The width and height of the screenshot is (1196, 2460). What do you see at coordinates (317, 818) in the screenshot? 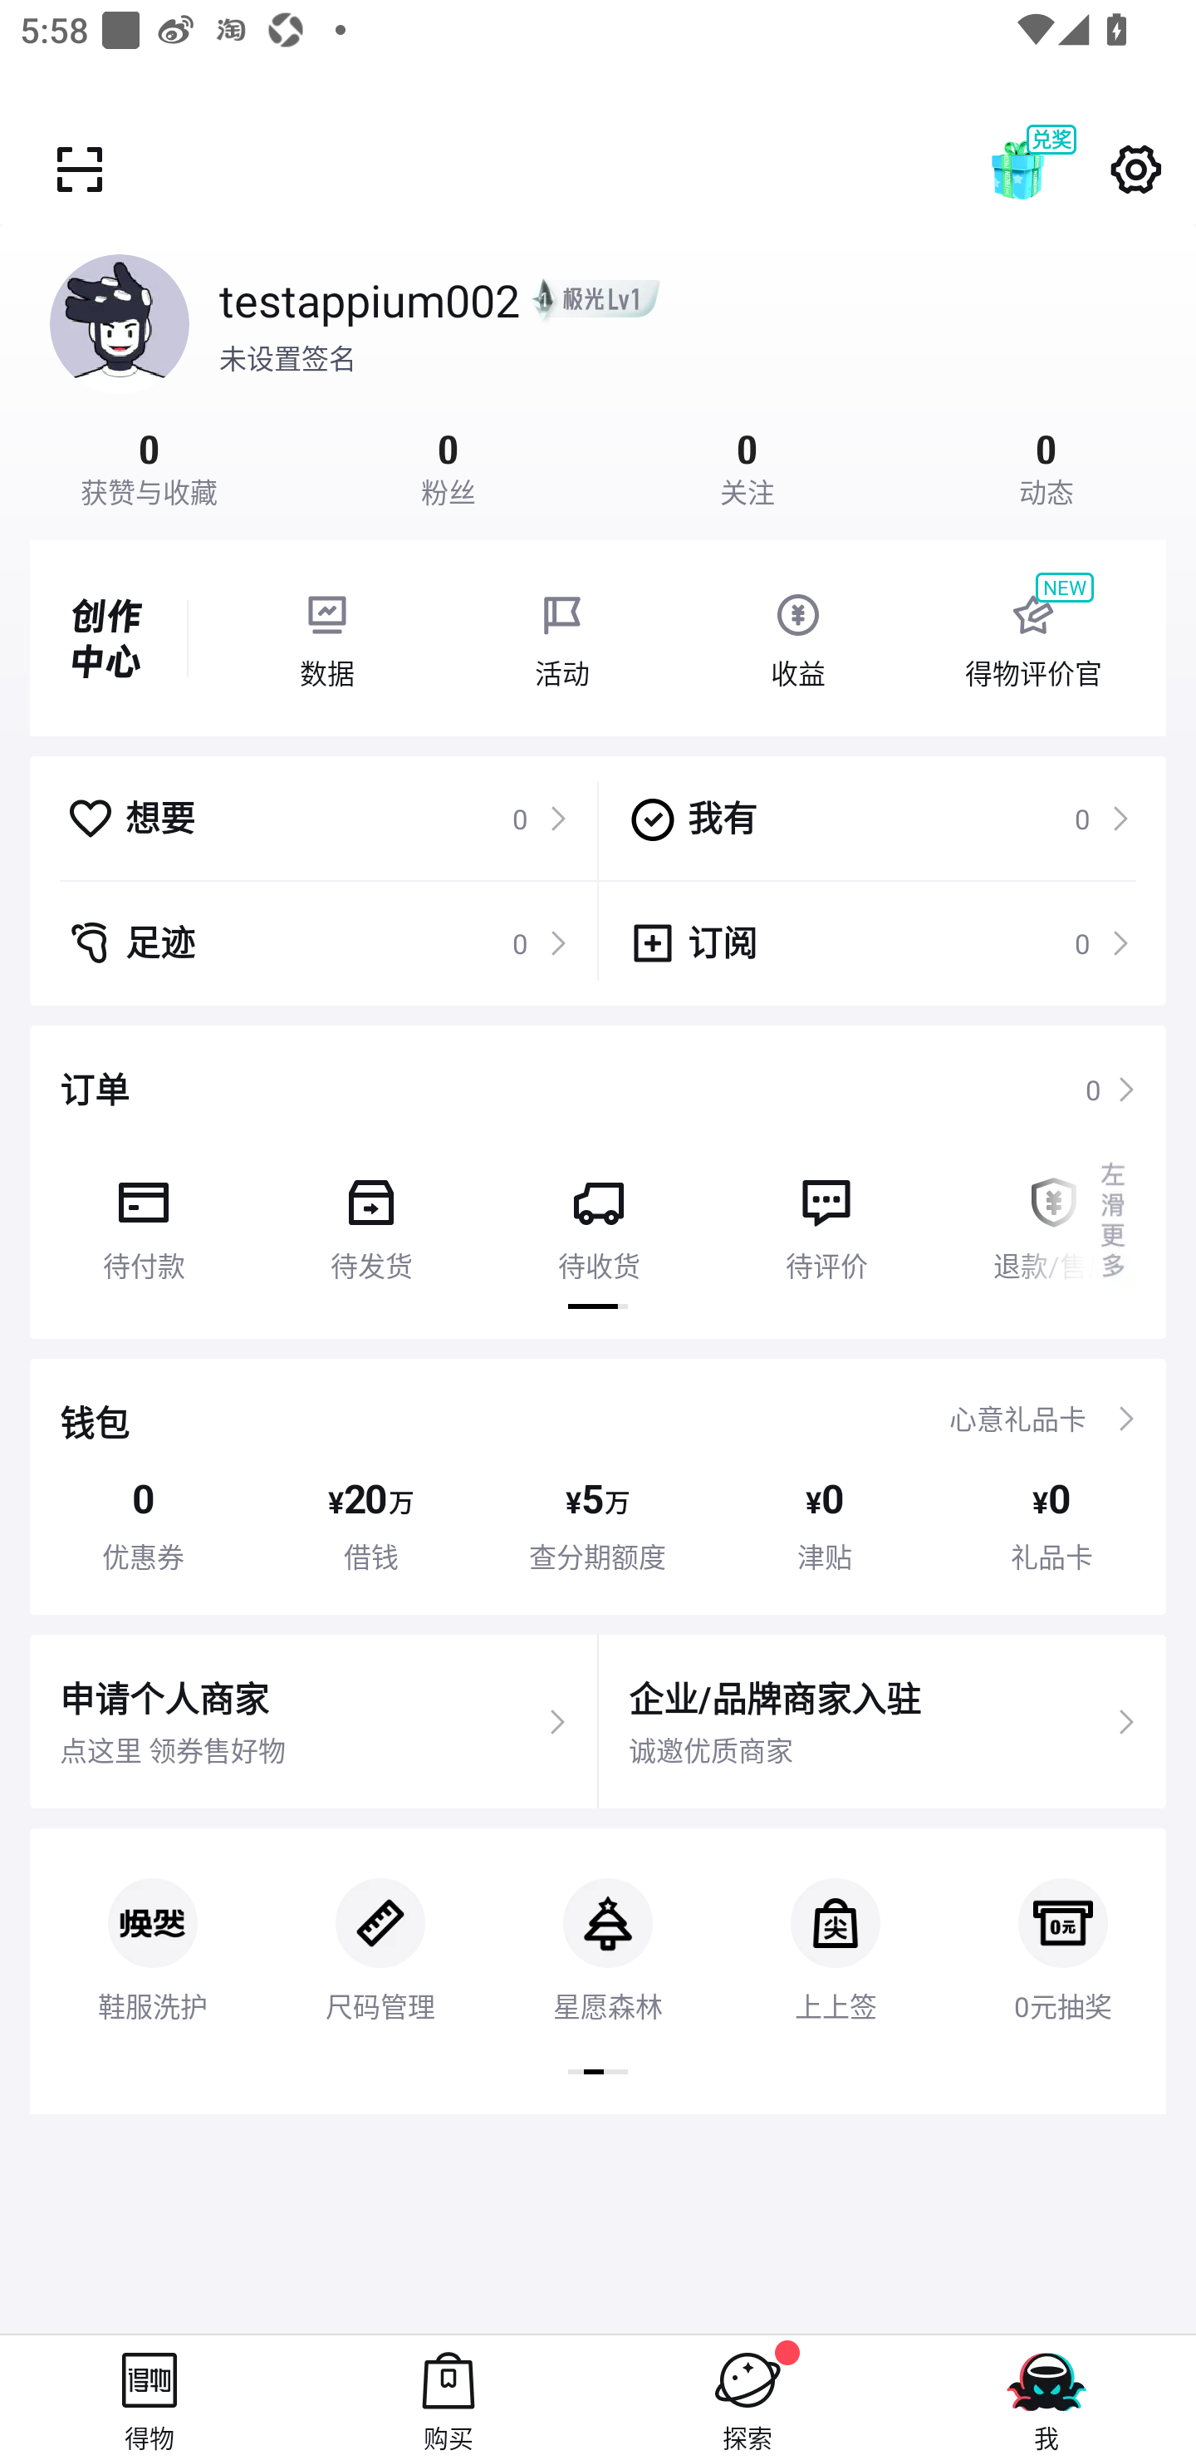
I see `想要 0` at bounding box center [317, 818].